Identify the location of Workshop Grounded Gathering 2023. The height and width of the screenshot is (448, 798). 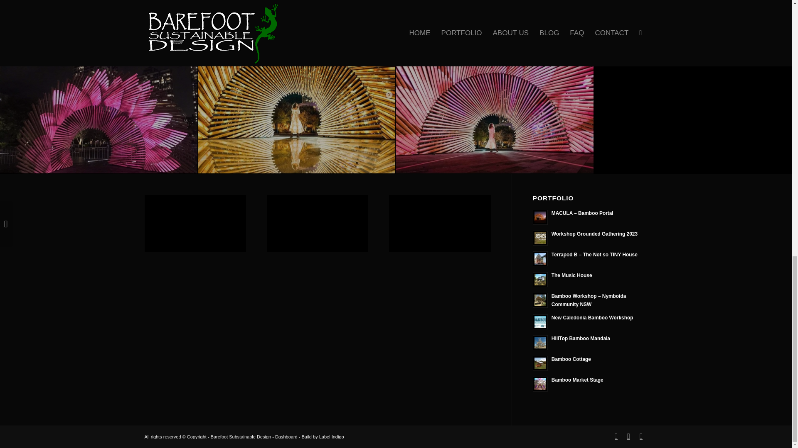
(590, 237).